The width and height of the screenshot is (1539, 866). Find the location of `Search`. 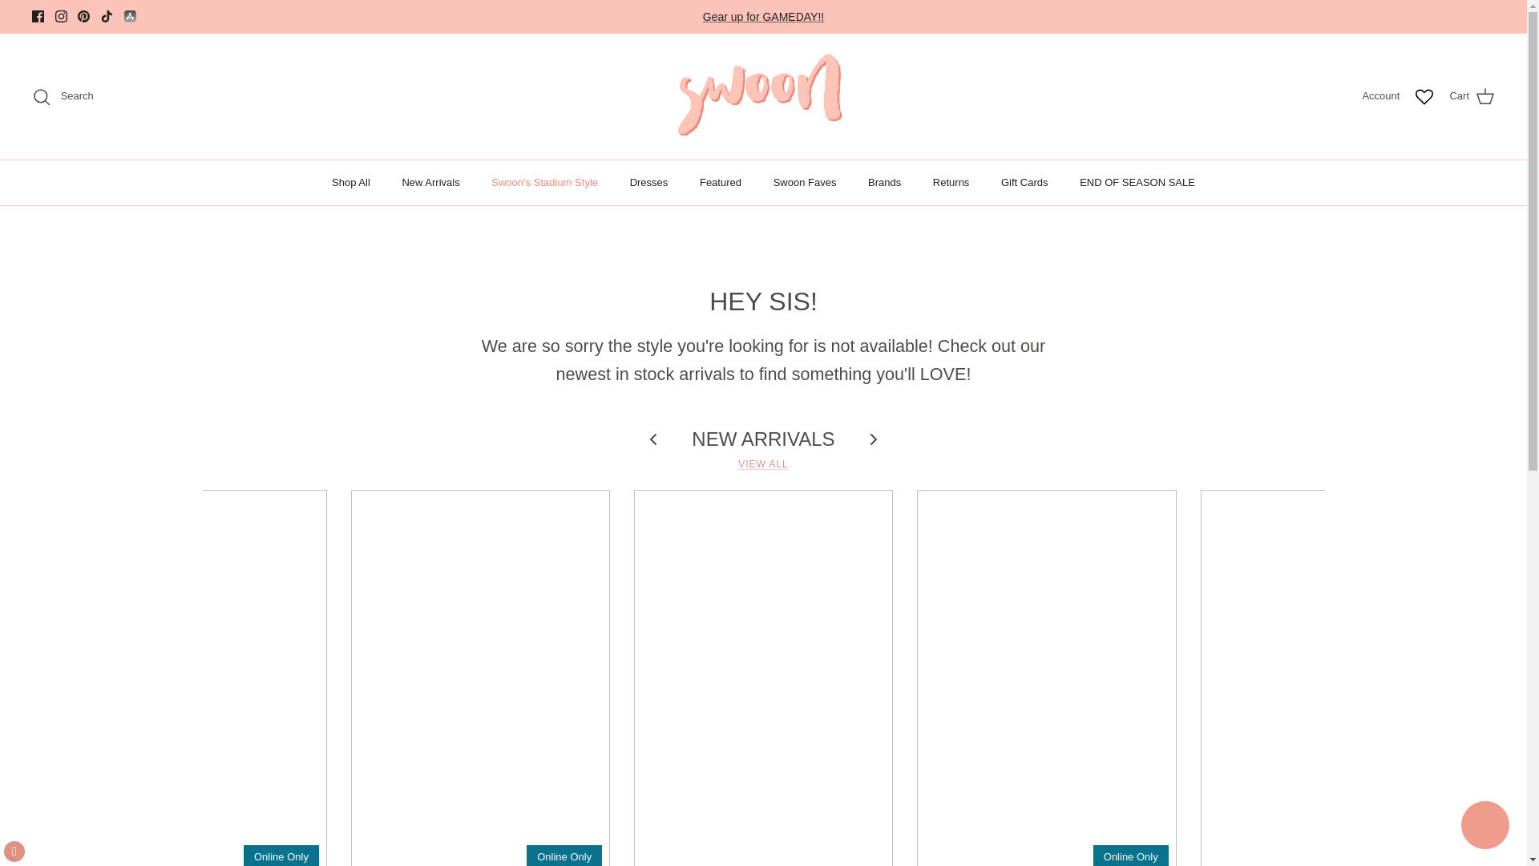

Search is located at coordinates (63, 96).